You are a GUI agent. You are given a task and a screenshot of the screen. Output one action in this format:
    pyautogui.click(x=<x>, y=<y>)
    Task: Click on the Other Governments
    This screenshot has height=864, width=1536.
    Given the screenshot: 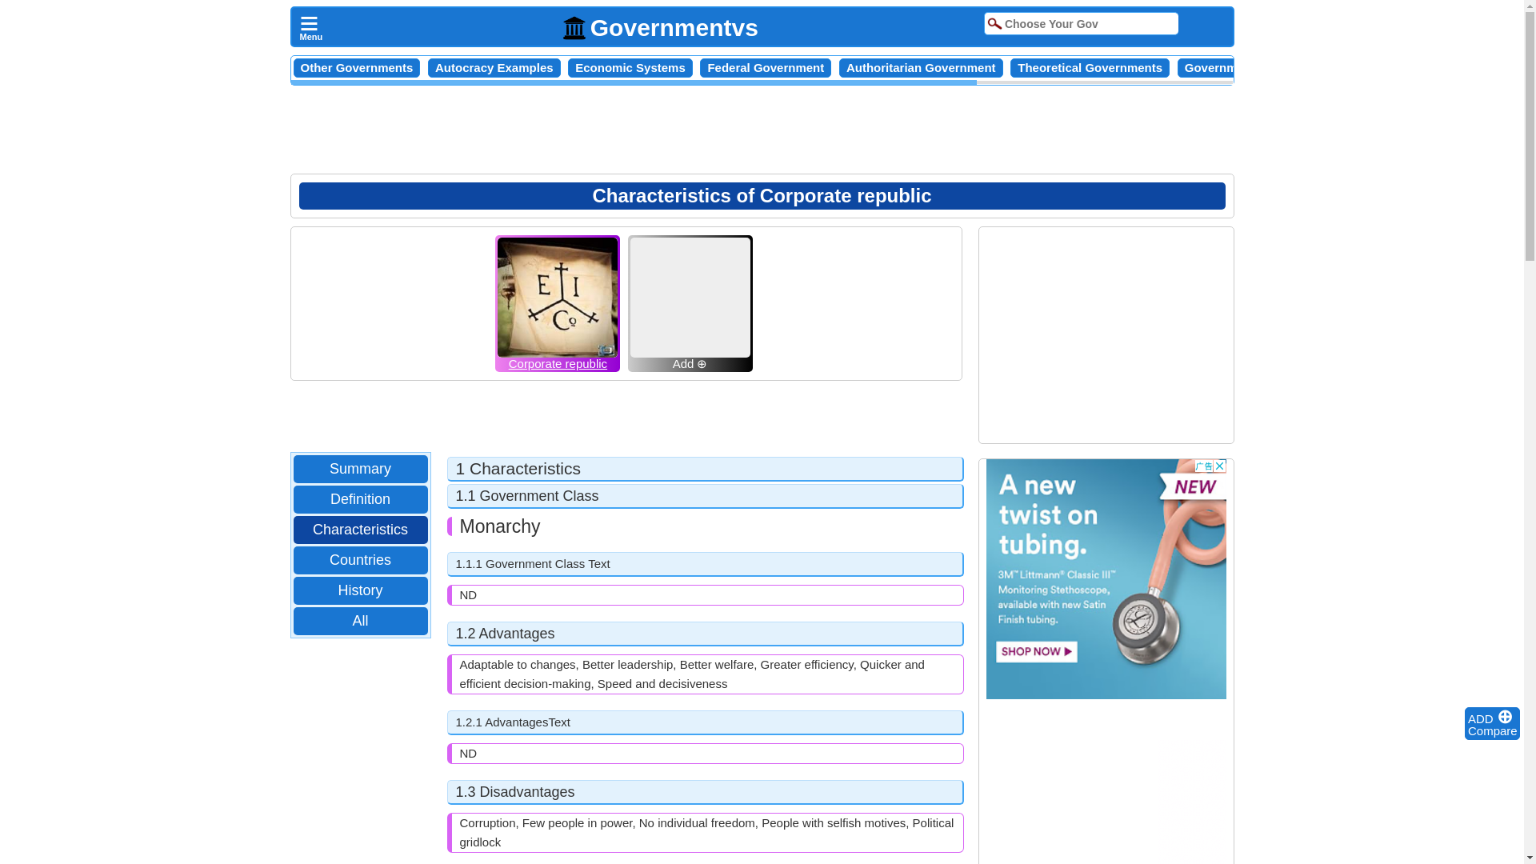 What is the action you would take?
    pyautogui.click(x=357, y=67)
    